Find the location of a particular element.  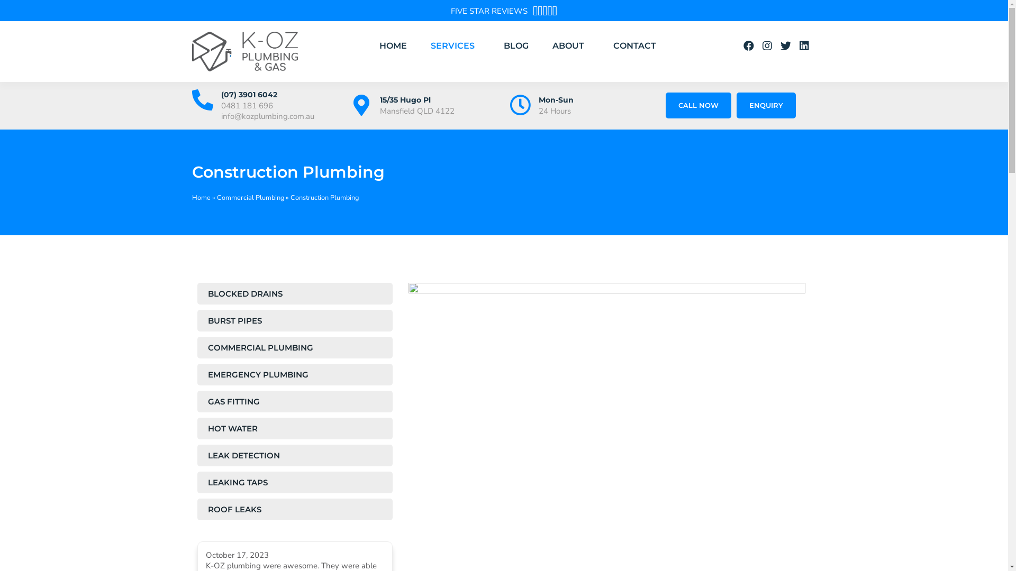

BLOG is located at coordinates (469, 58).